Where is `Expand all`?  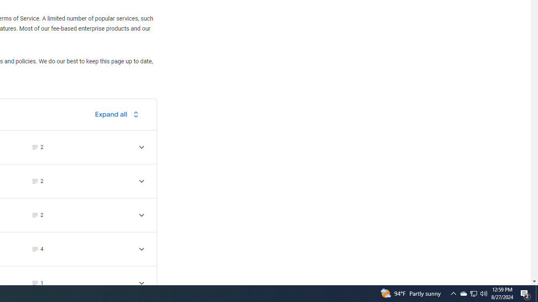
Expand all is located at coordinates (119, 114).